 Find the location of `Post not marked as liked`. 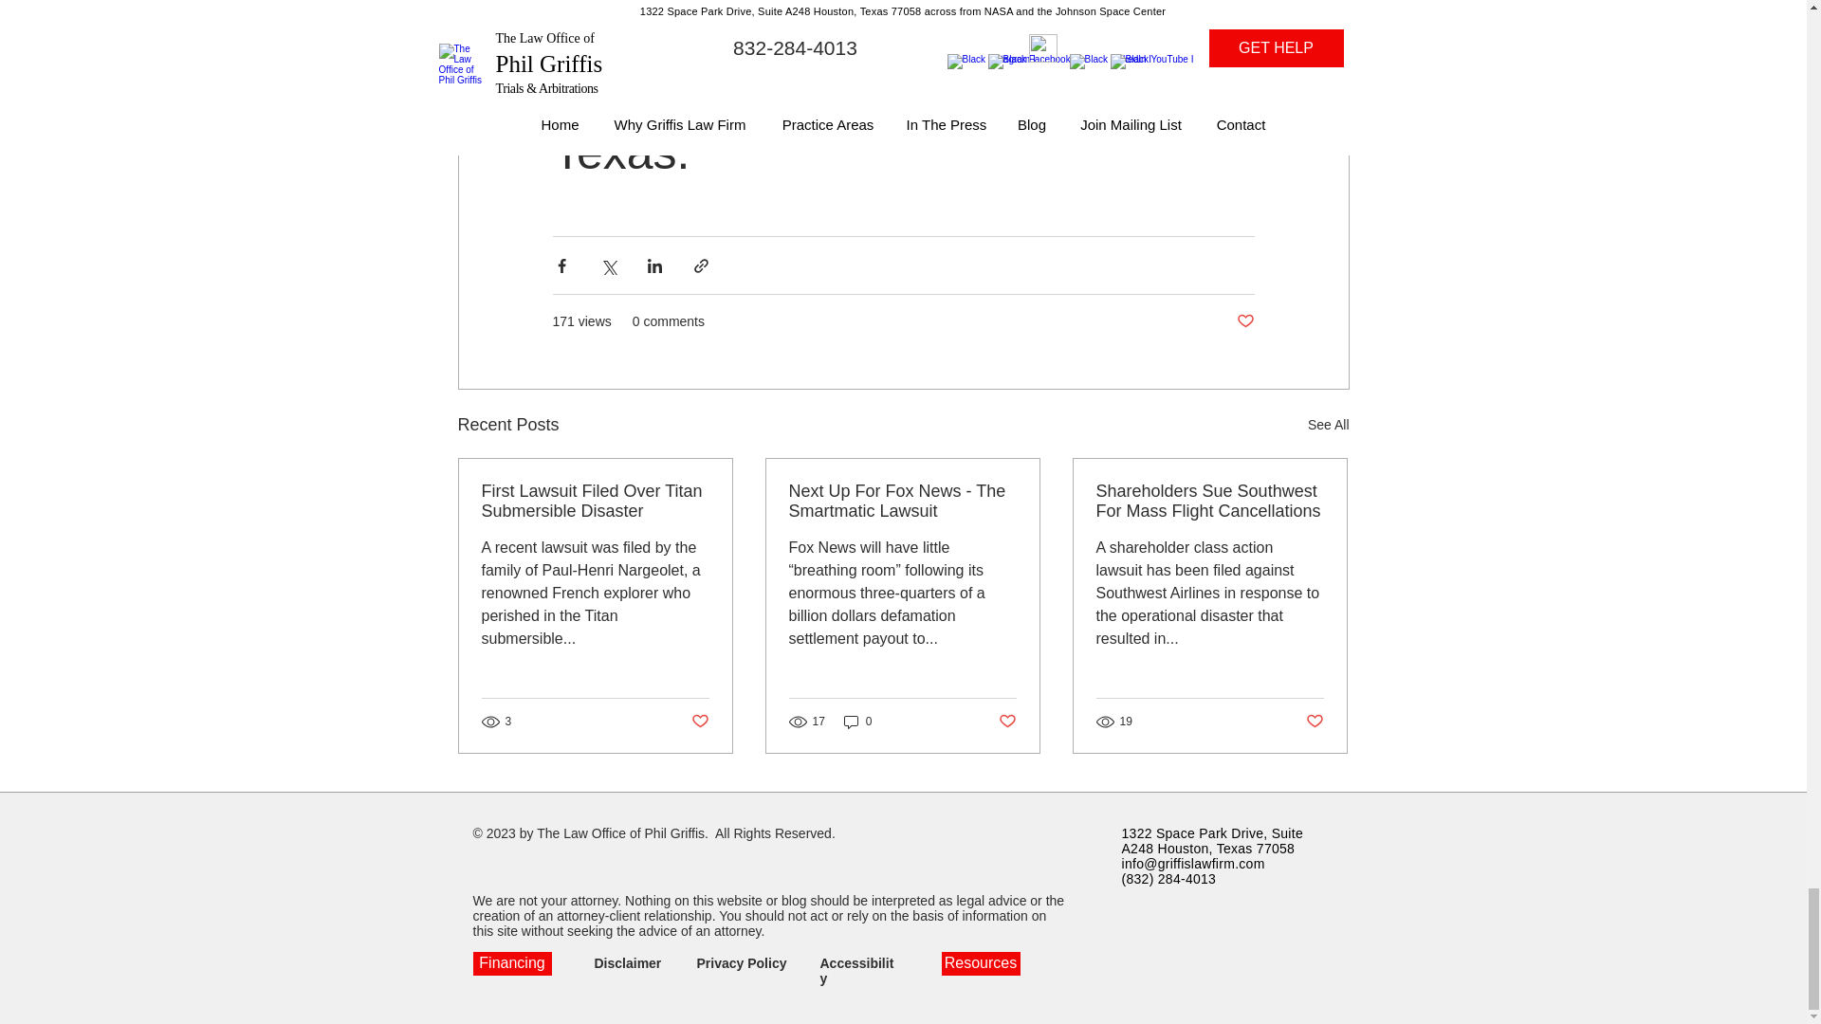

Post not marked as liked is located at coordinates (1244, 321).